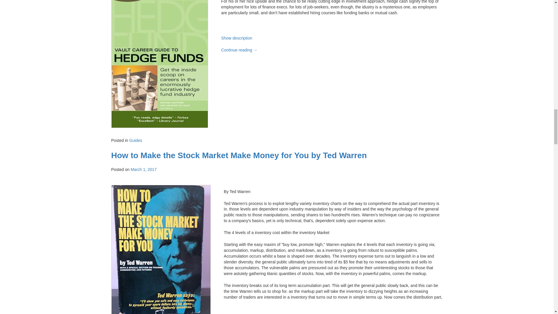  Describe the element at coordinates (136, 140) in the screenshot. I see `Guides` at that location.